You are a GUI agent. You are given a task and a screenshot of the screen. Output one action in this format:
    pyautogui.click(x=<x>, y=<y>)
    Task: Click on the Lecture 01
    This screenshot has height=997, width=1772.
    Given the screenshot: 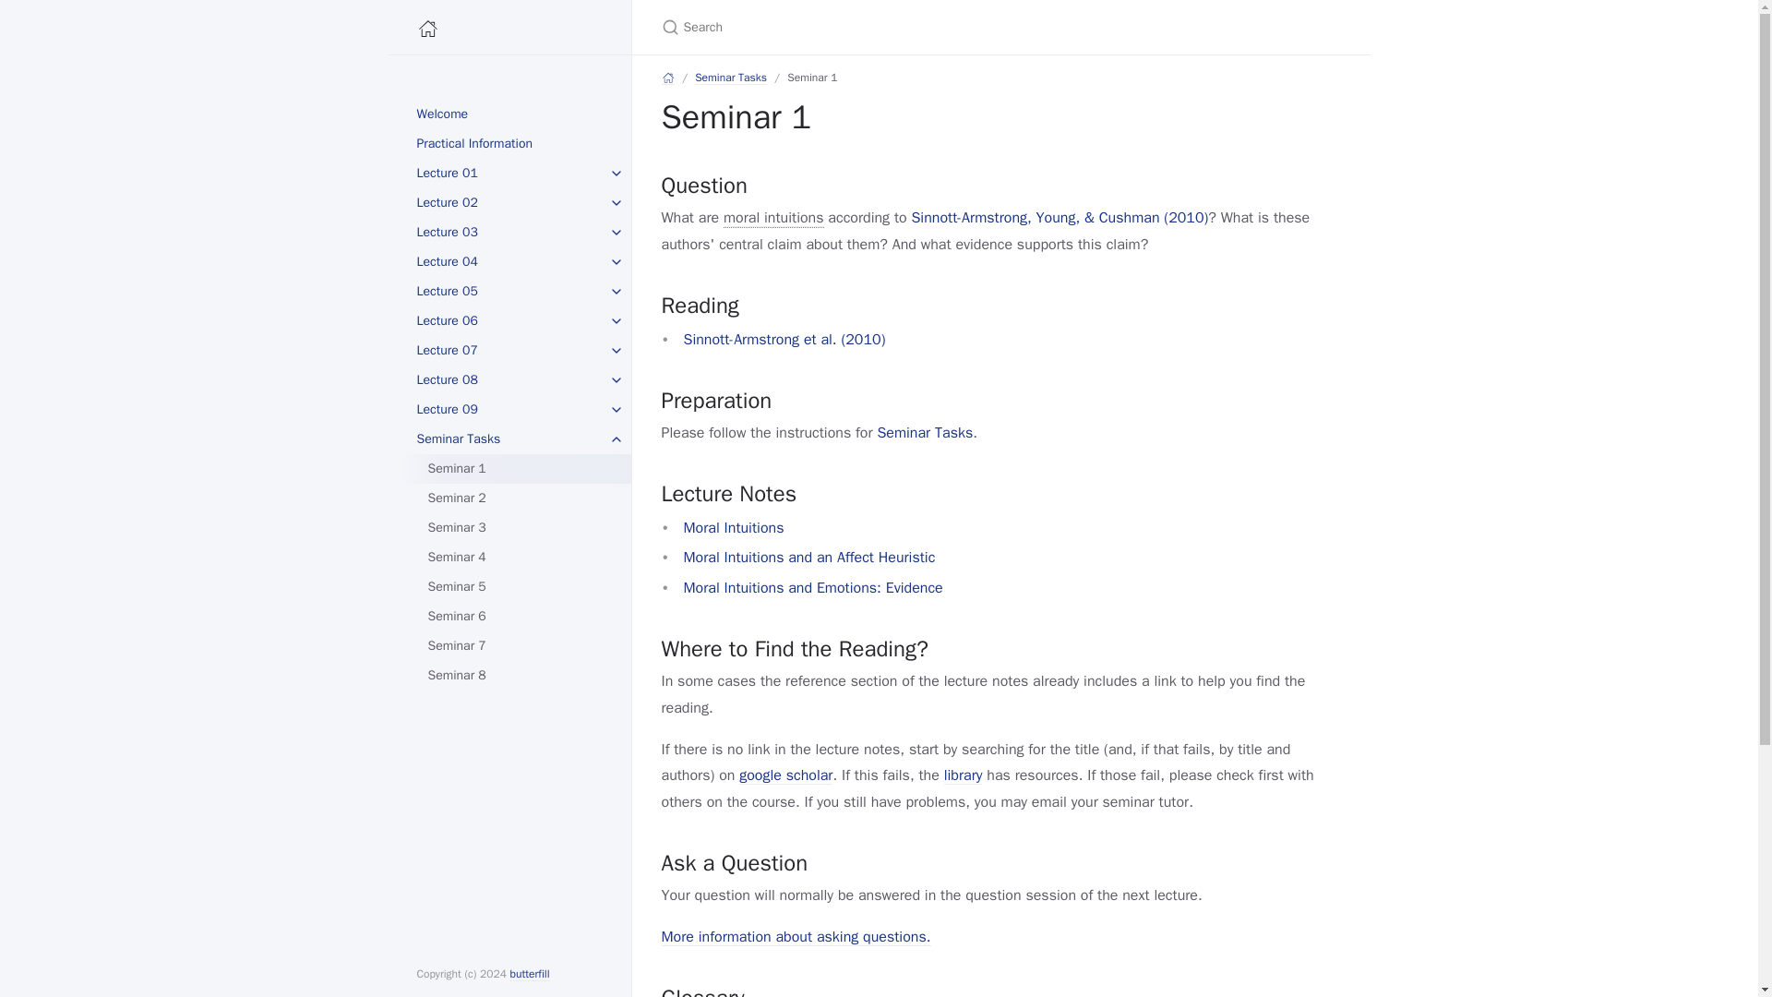 What is the action you would take?
    pyautogui.click(x=509, y=174)
    